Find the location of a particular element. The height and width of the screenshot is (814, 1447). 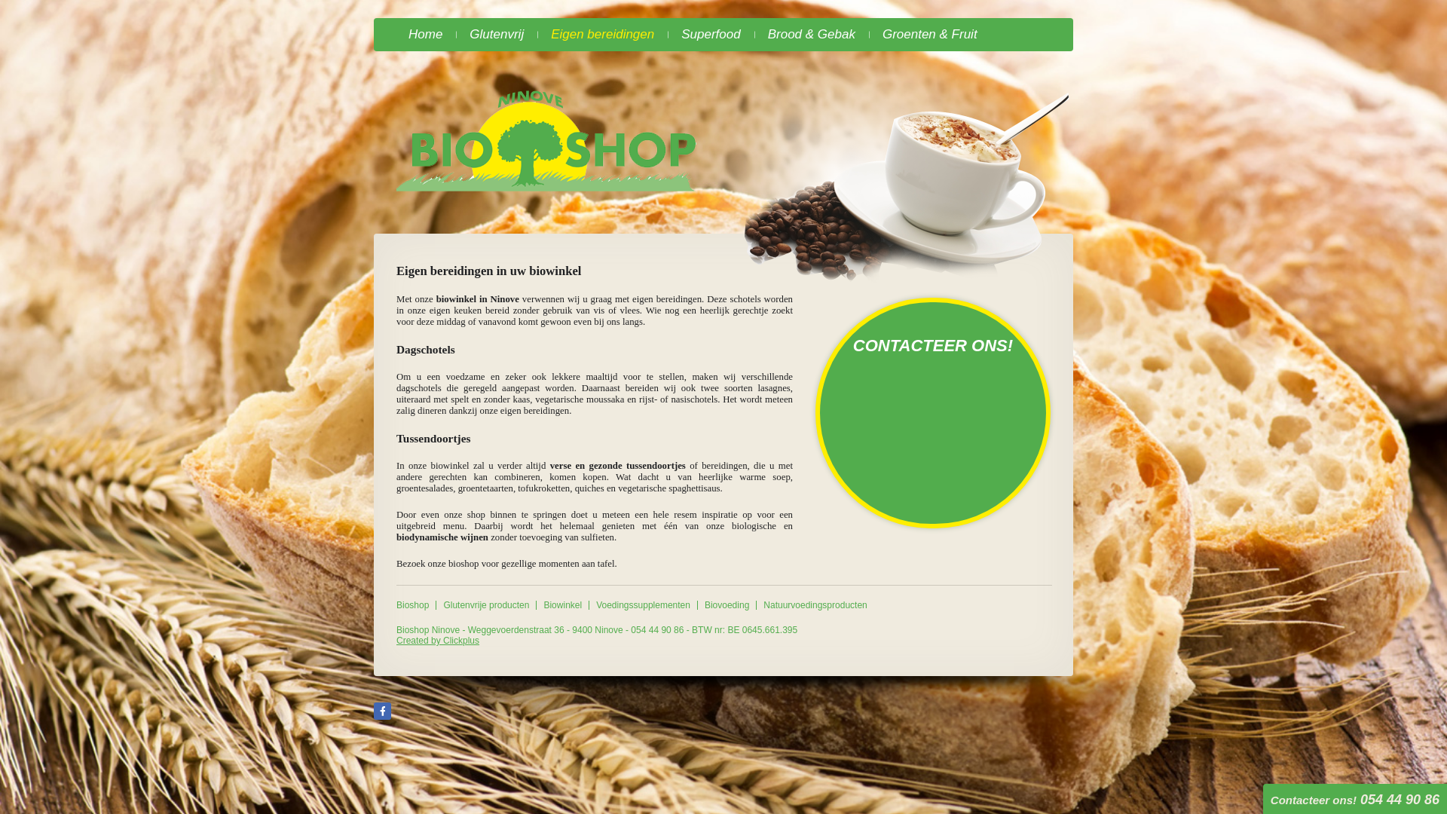

Glutenvrij is located at coordinates (497, 35).